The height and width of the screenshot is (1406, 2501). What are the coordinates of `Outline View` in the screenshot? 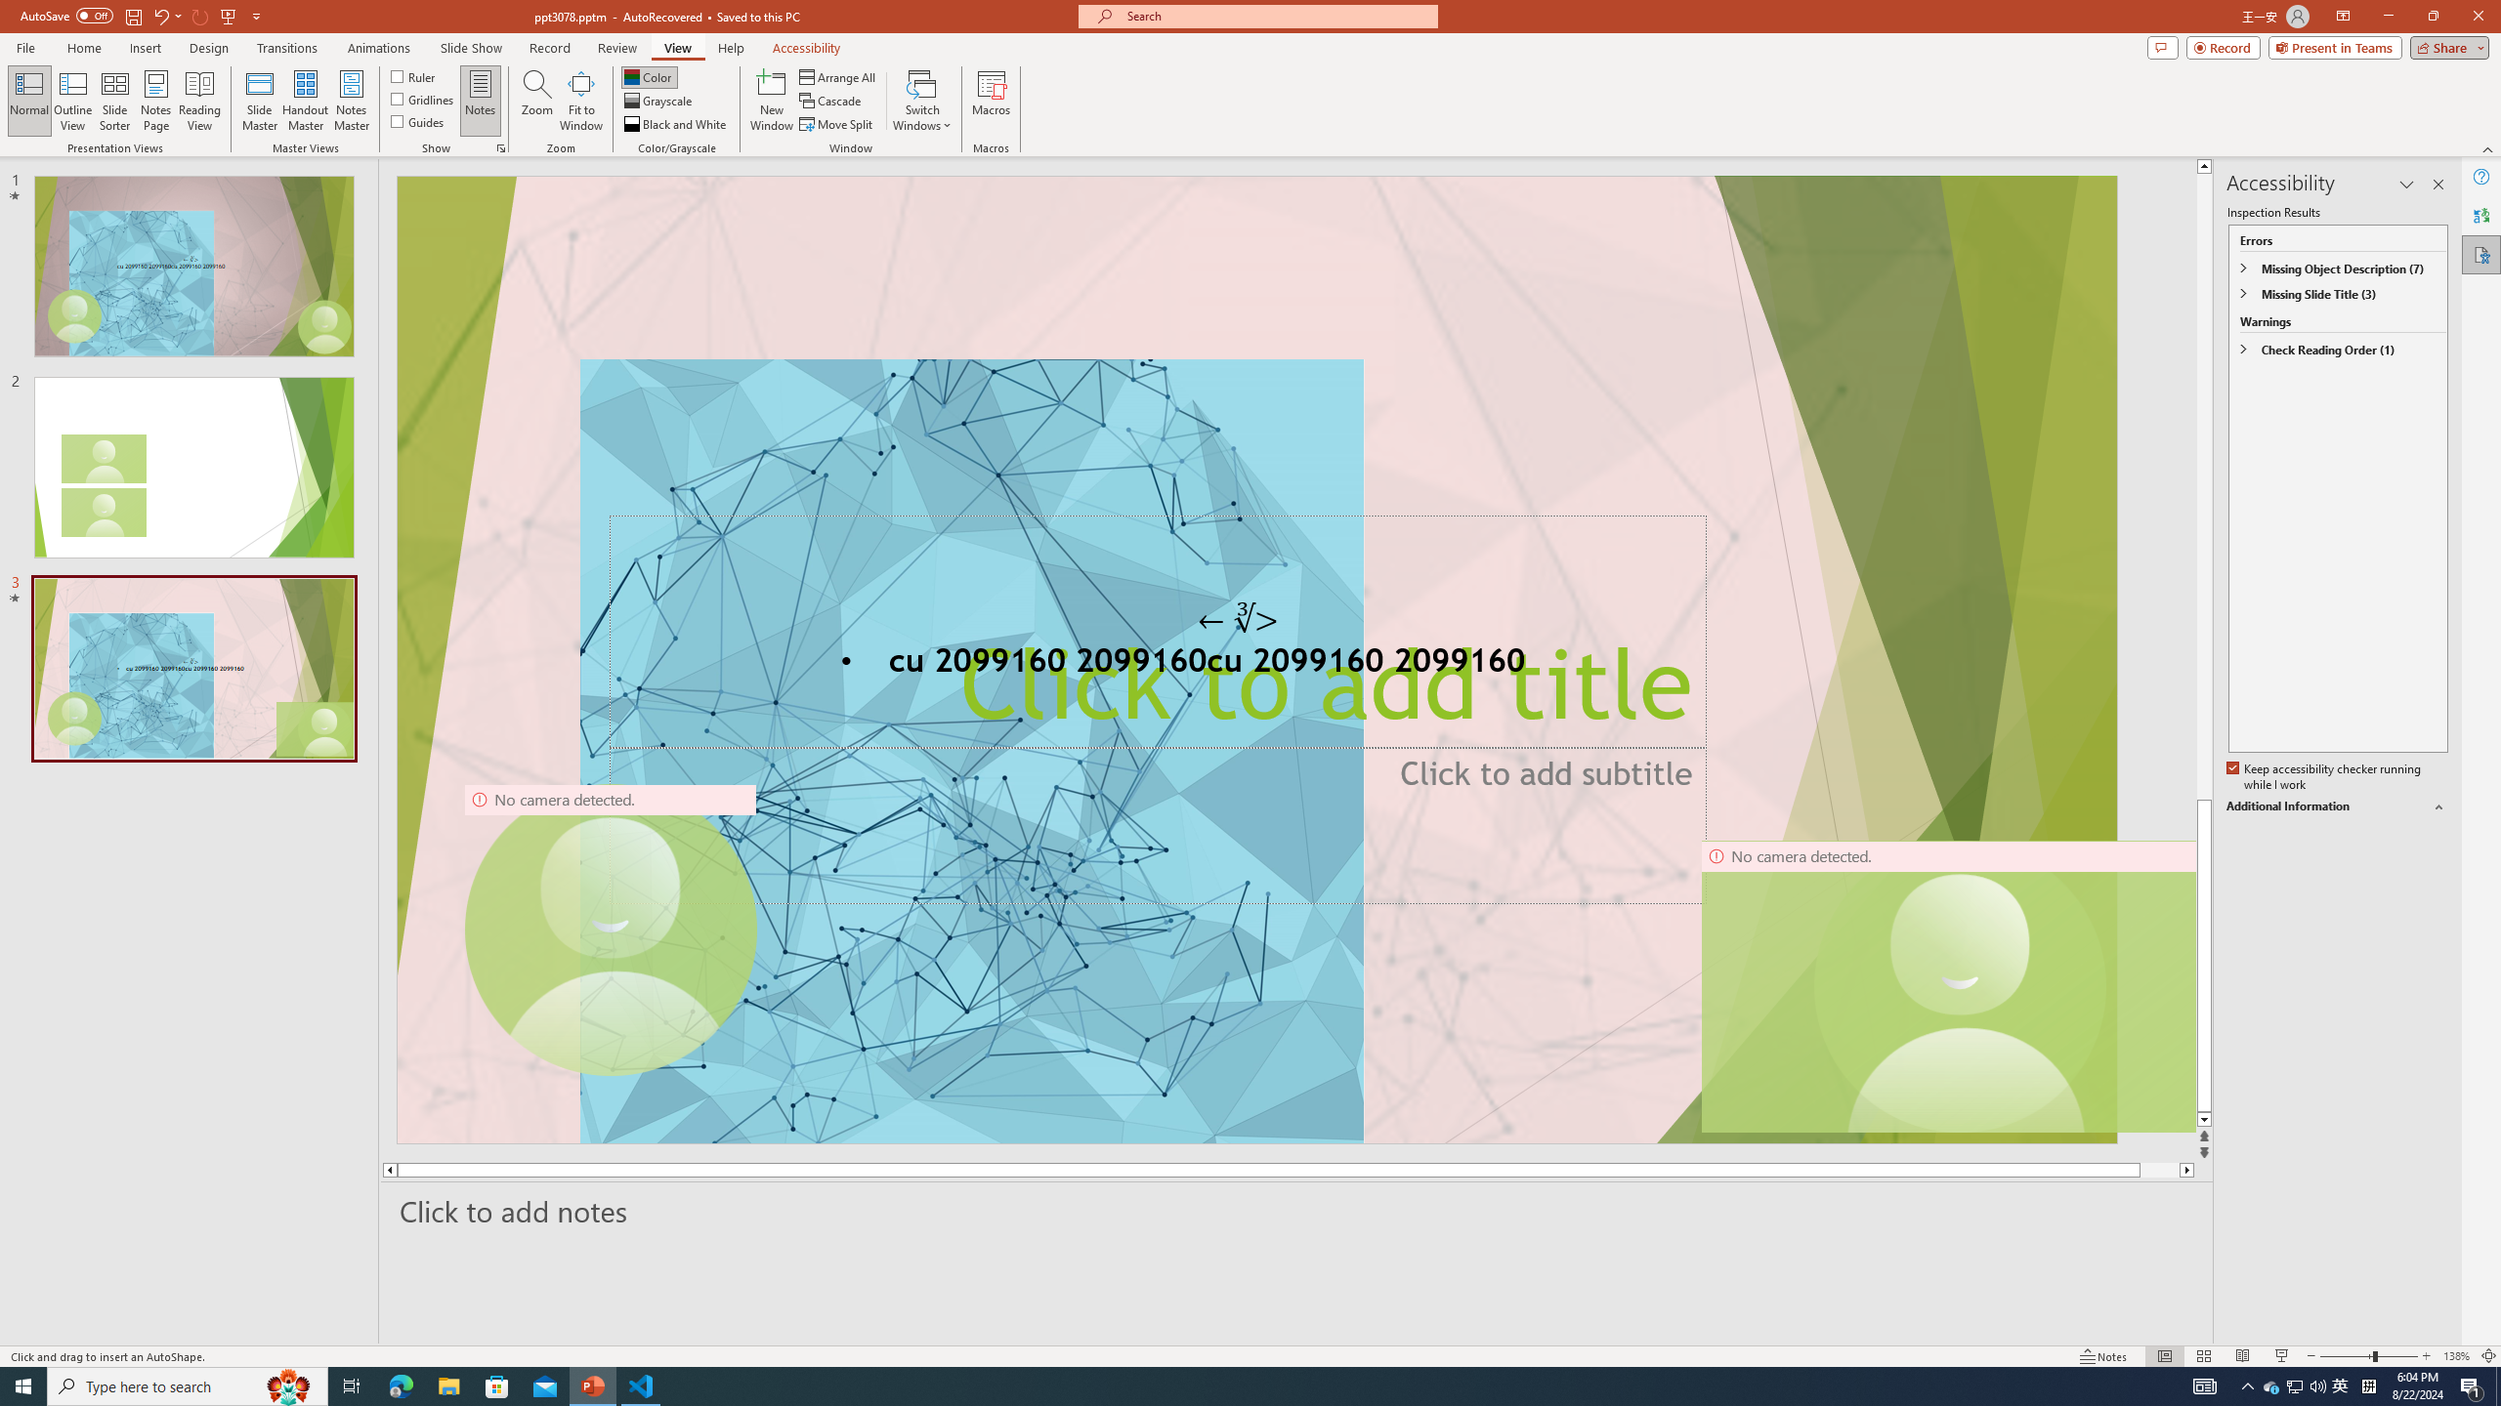 It's located at (73, 101).